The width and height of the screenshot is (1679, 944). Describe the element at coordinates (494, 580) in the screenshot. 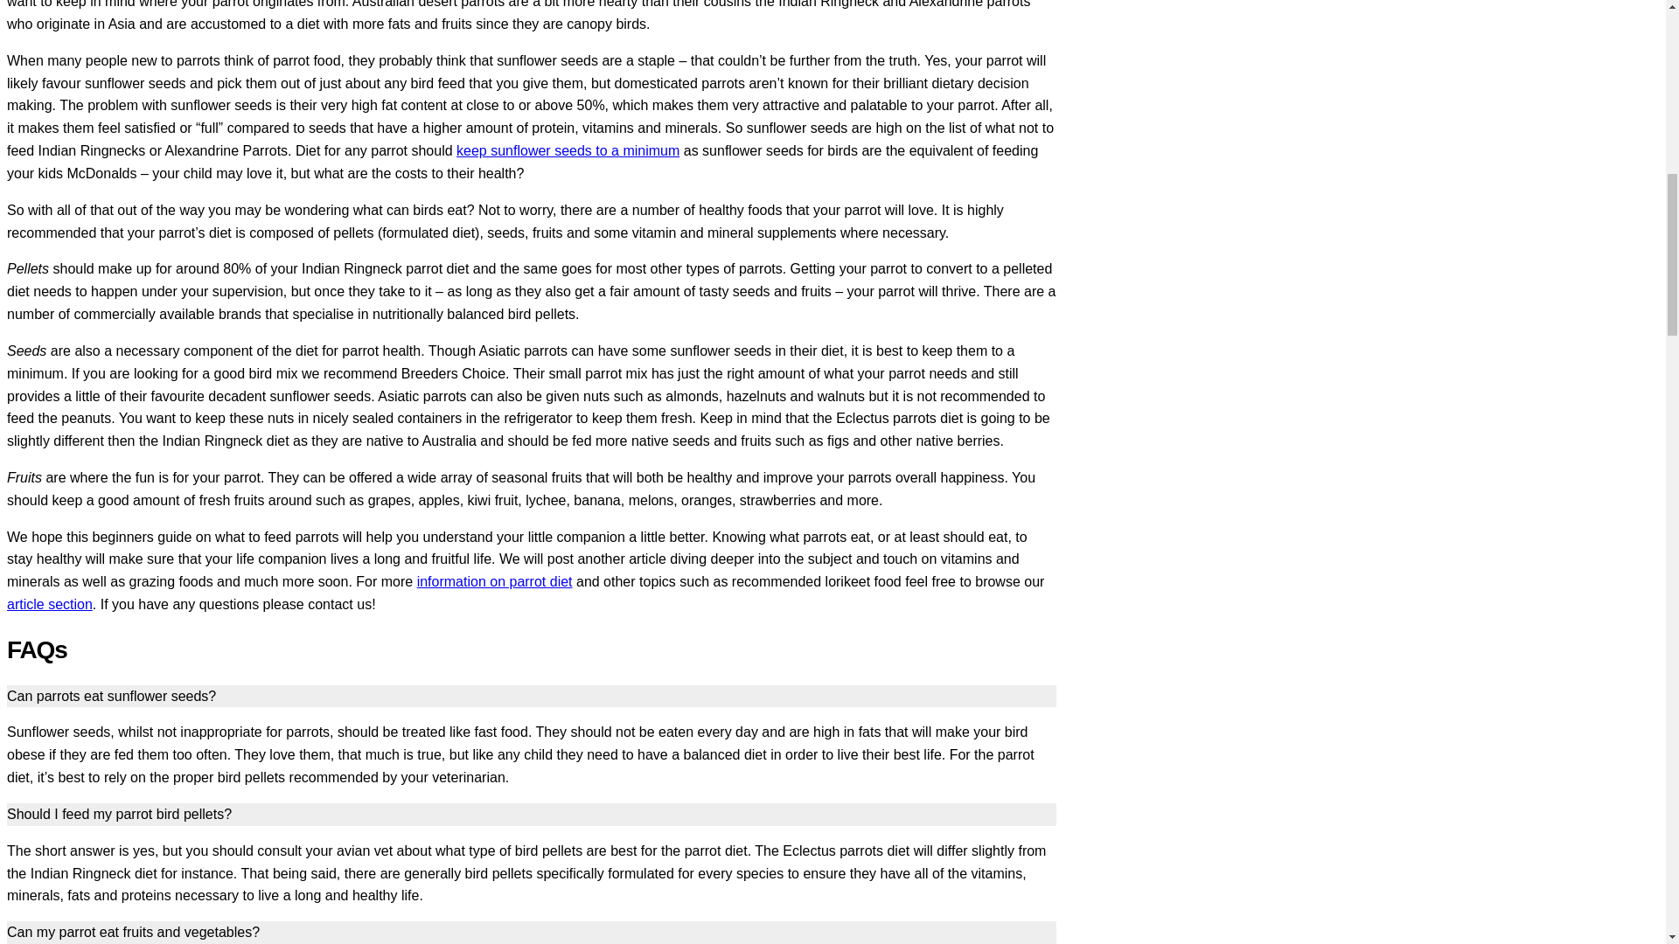

I see `information on parrot diet` at that location.